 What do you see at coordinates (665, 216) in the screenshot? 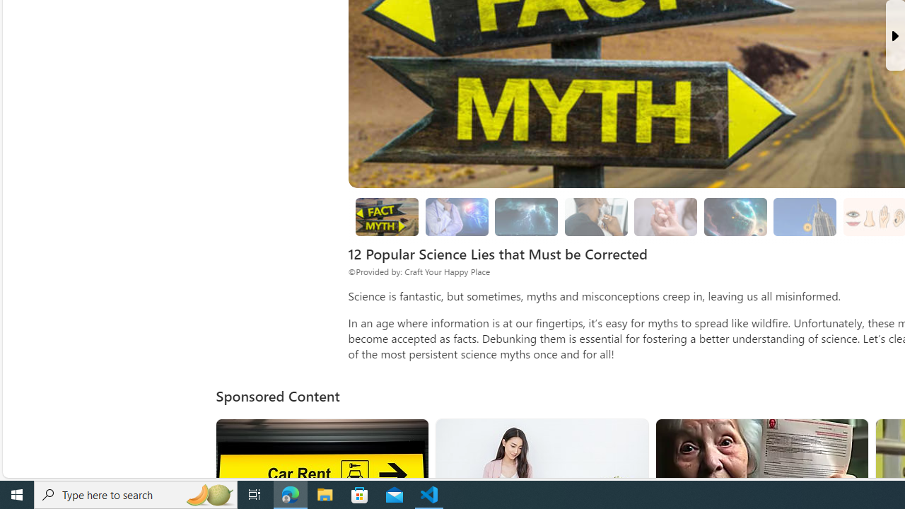
I see `Knuckle Cracking and Arthritis` at bounding box center [665, 216].